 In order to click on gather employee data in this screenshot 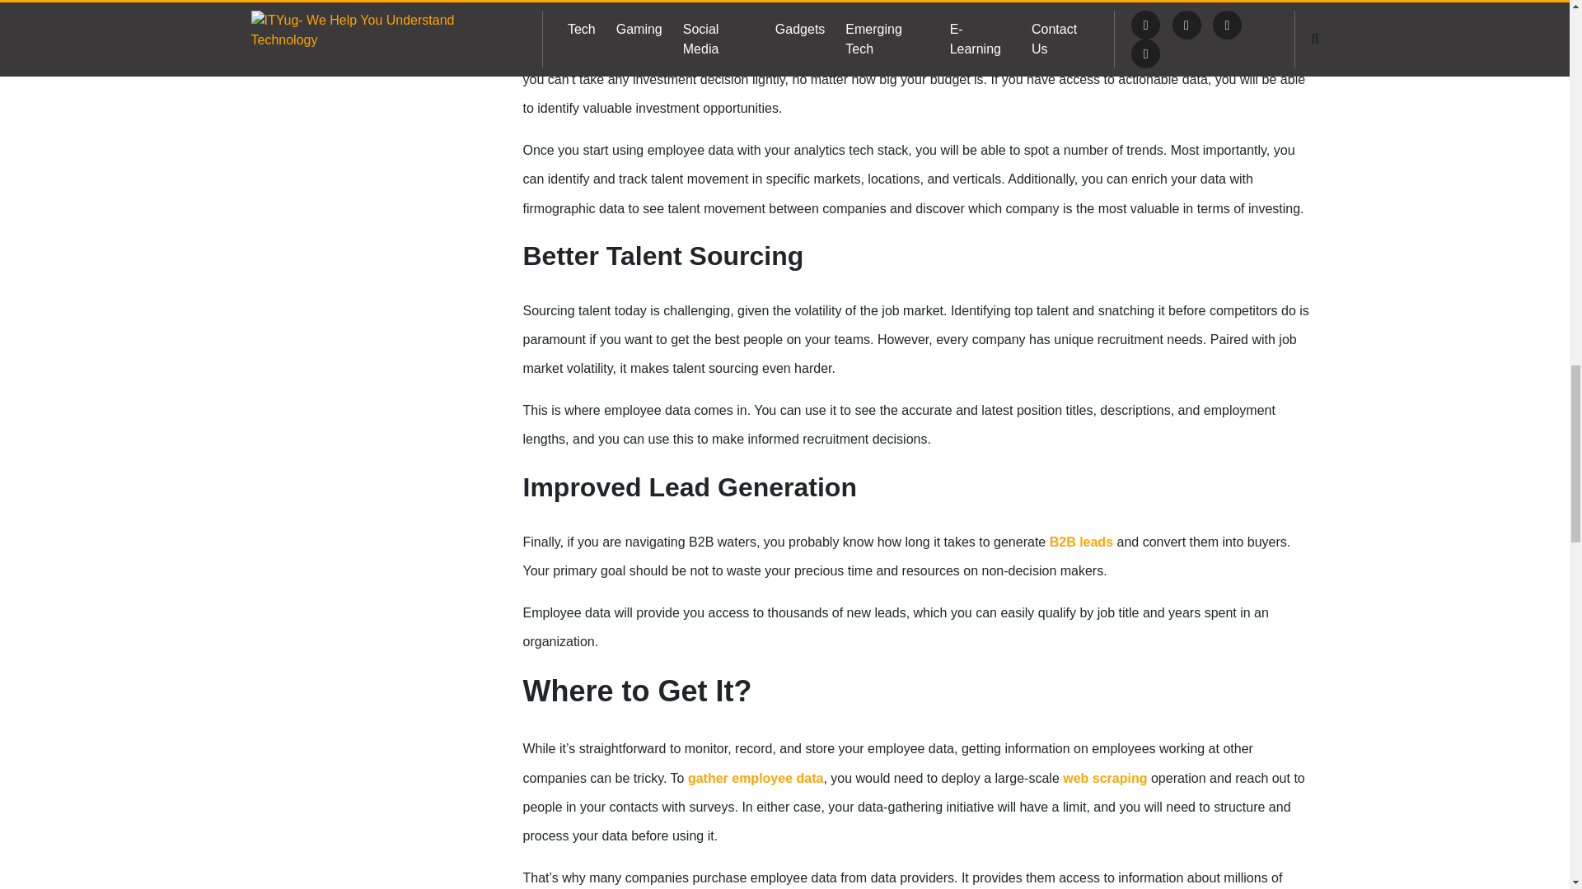, I will do `click(756, 778)`.